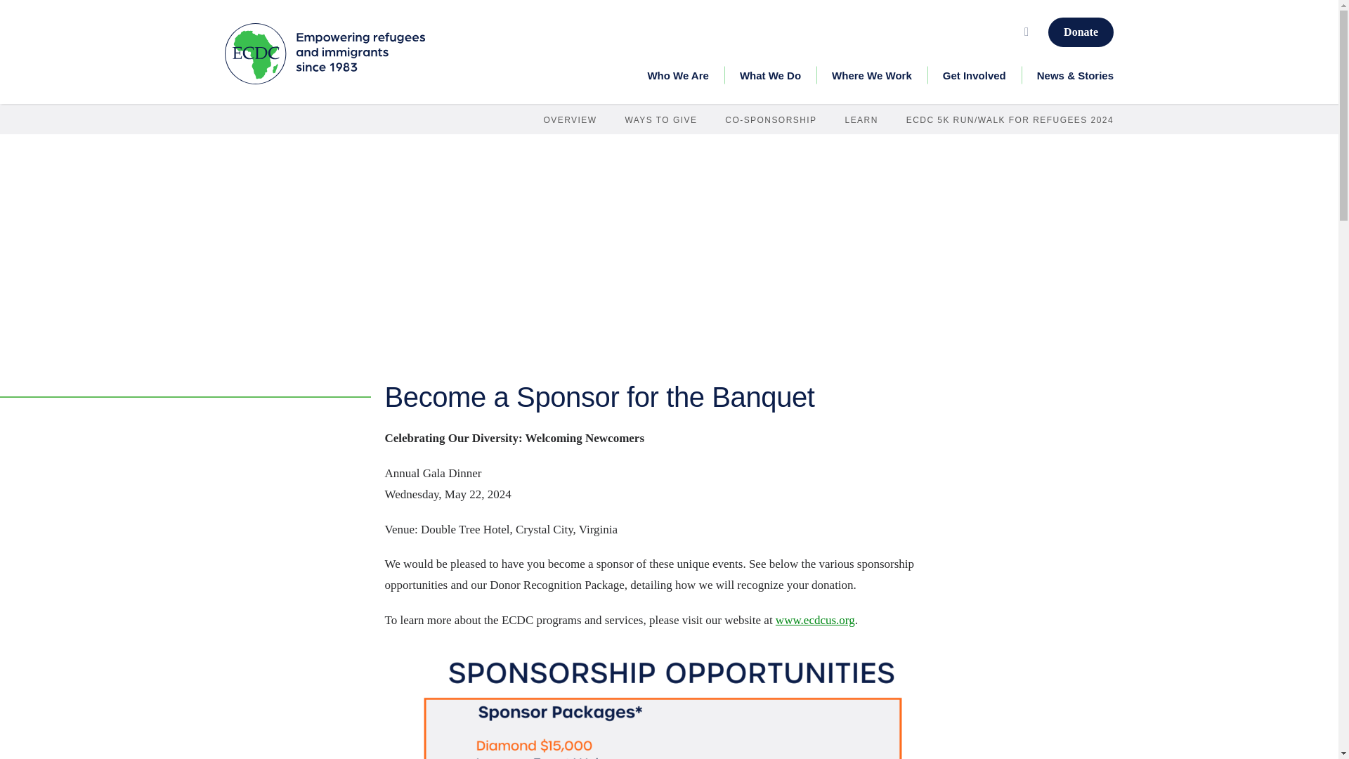  What do you see at coordinates (871, 76) in the screenshot?
I see `Where We Work` at bounding box center [871, 76].